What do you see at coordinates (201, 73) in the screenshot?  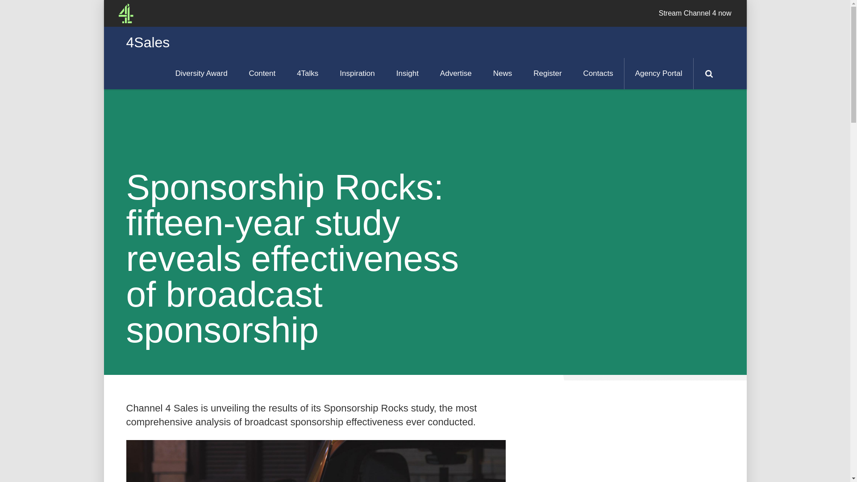 I see `Diversity Award` at bounding box center [201, 73].